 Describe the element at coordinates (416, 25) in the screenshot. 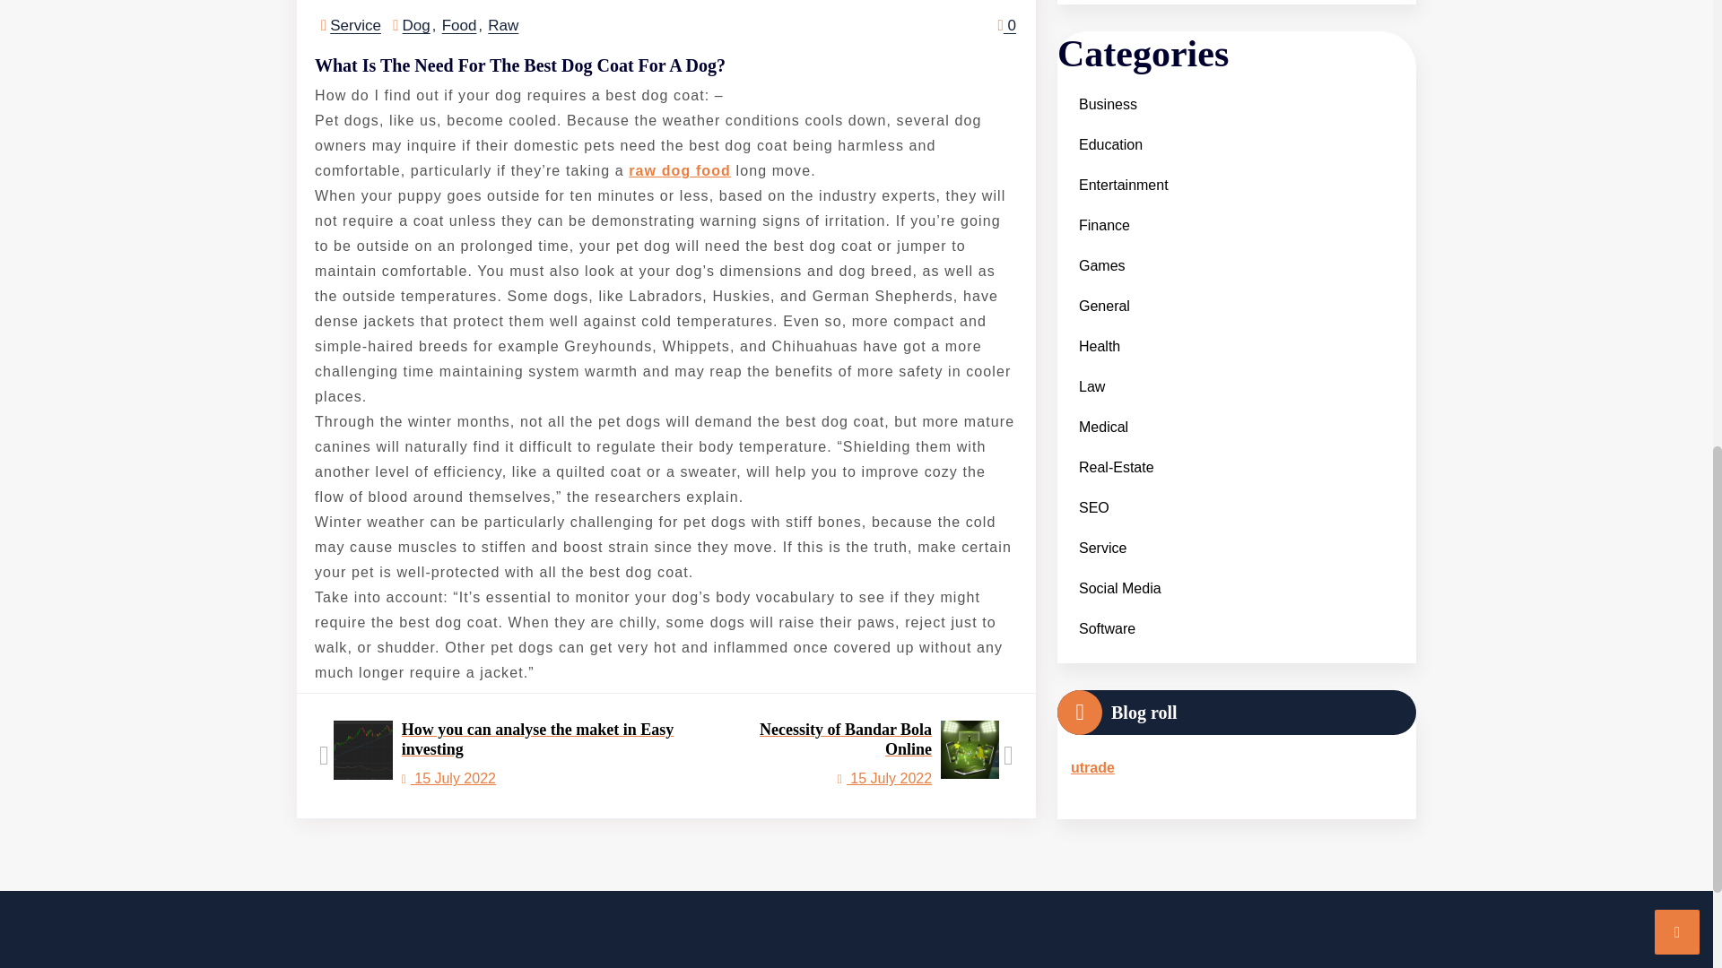

I see `Dog` at that location.